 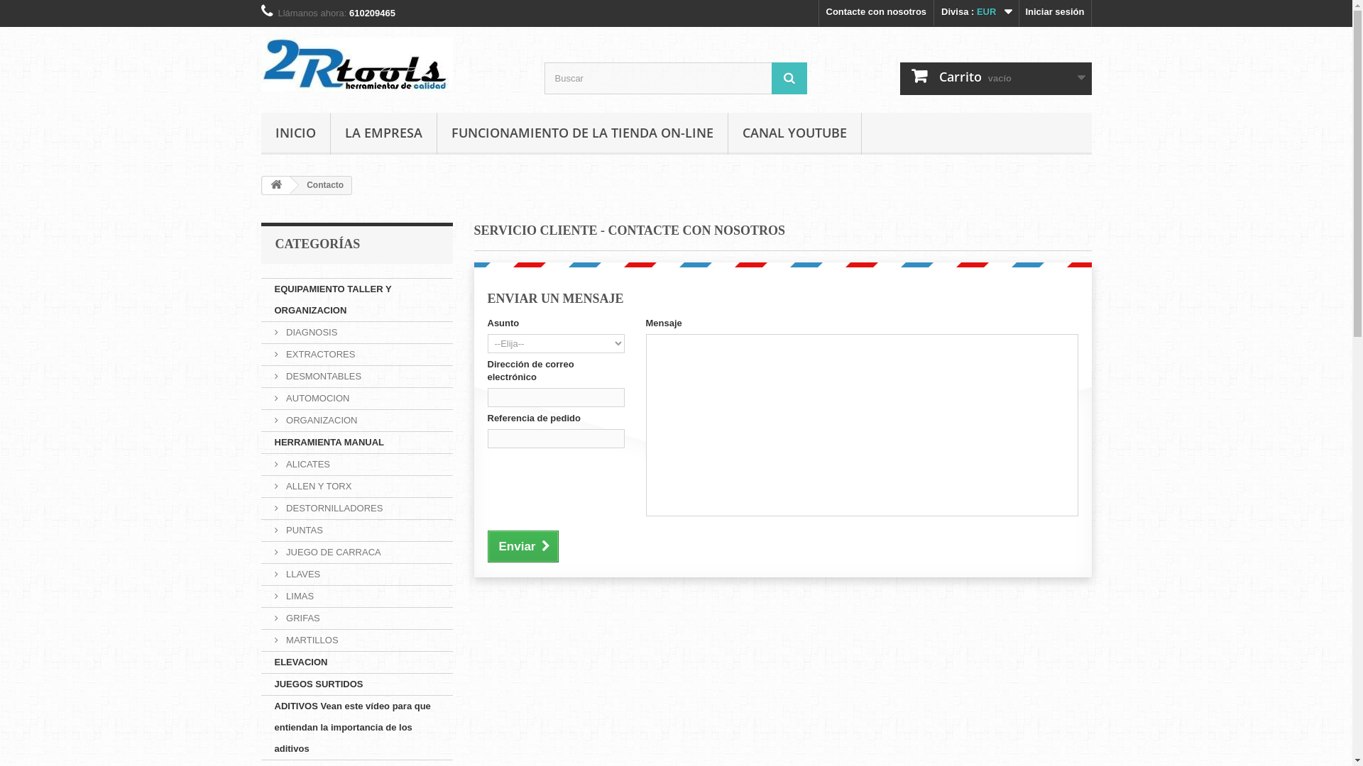 I want to click on LA EMPRESA, so click(x=383, y=133).